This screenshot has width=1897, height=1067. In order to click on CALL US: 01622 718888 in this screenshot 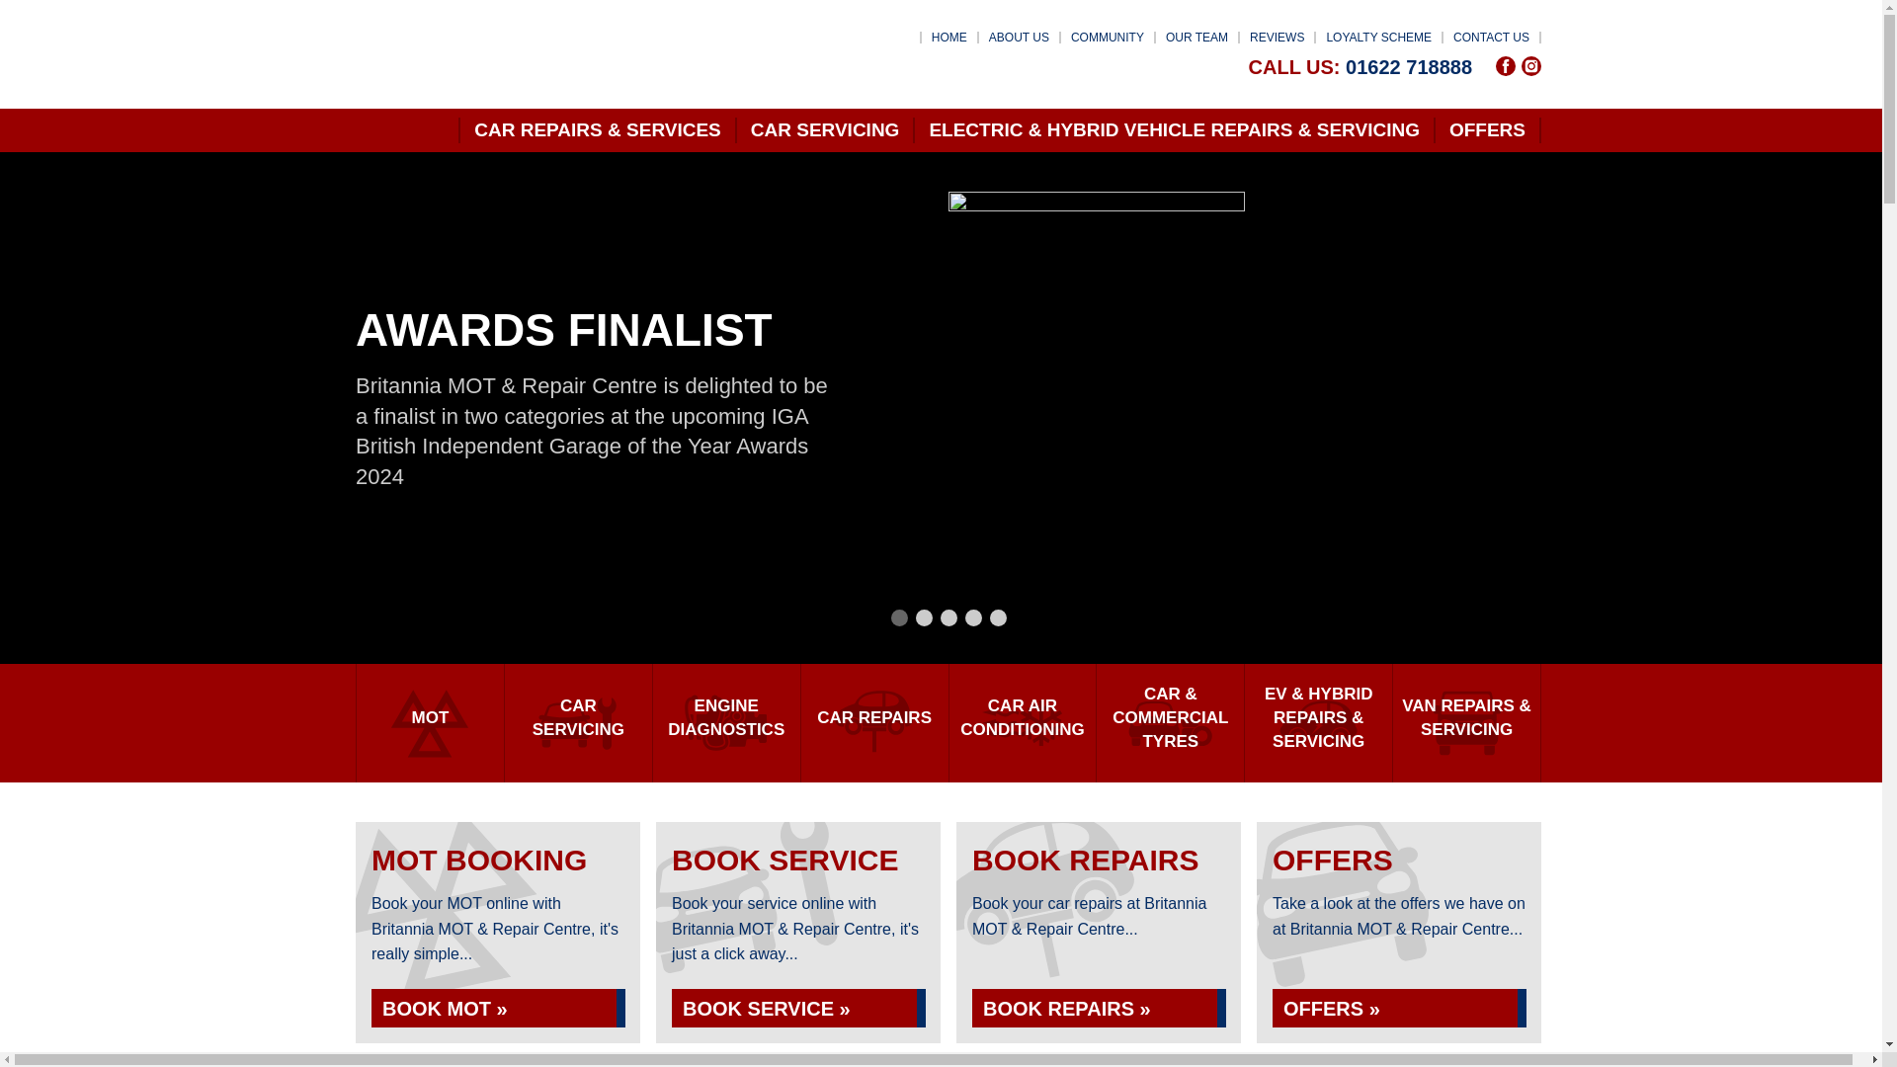, I will do `click(1360, 67)`.